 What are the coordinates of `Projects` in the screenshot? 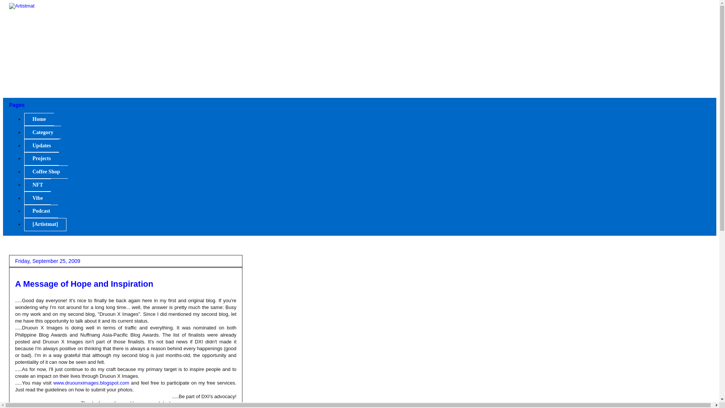 It's located at (41, 159).